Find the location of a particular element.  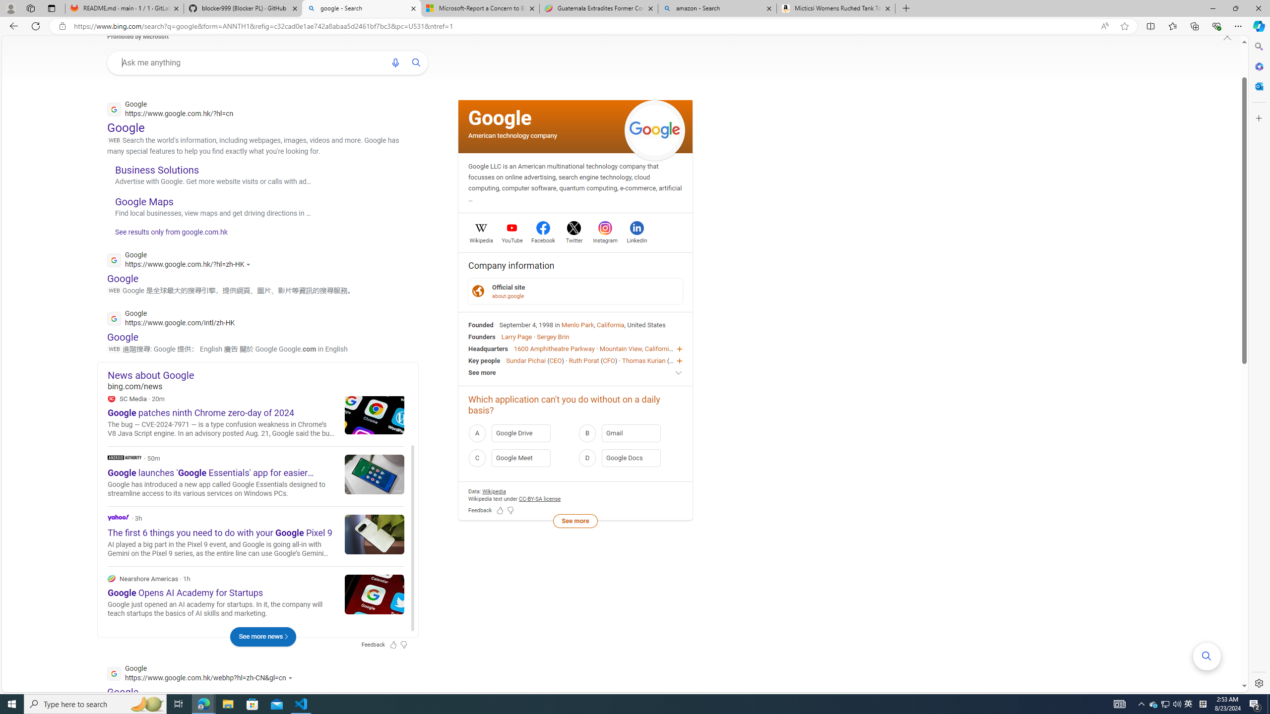

Global web icon is located at coordinates (114, 673).